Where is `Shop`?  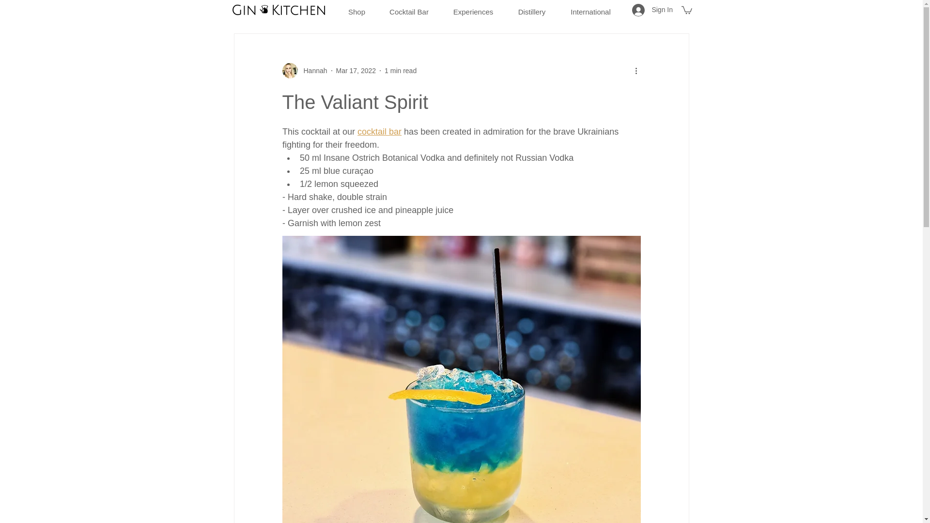 Shop is located at coordinates (356, 8).